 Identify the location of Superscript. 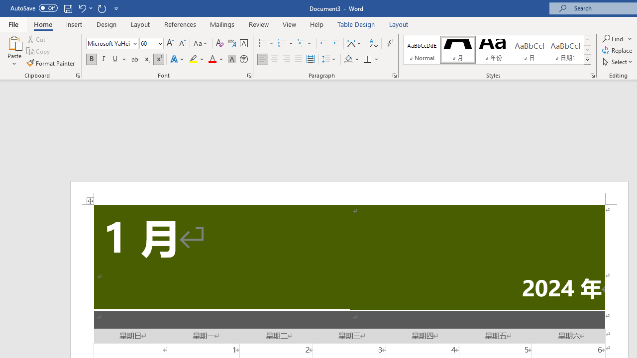
(159, 60).